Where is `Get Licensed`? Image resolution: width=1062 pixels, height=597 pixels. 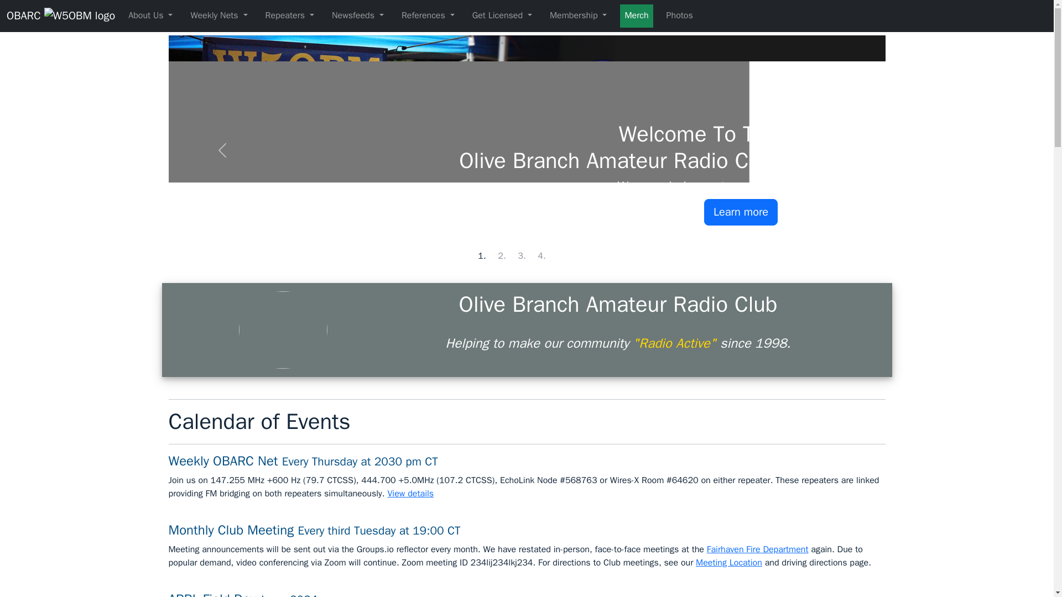
Get Licensed is located at coordinates (502, 15).